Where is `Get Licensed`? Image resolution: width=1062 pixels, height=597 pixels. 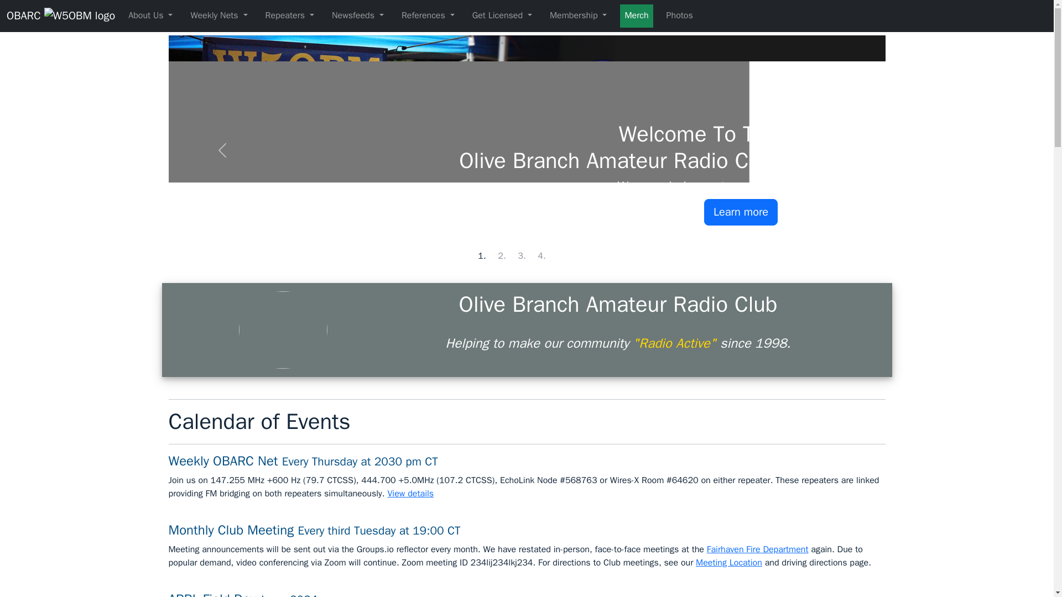
Get Licensed is located at coordinates (502, 15).